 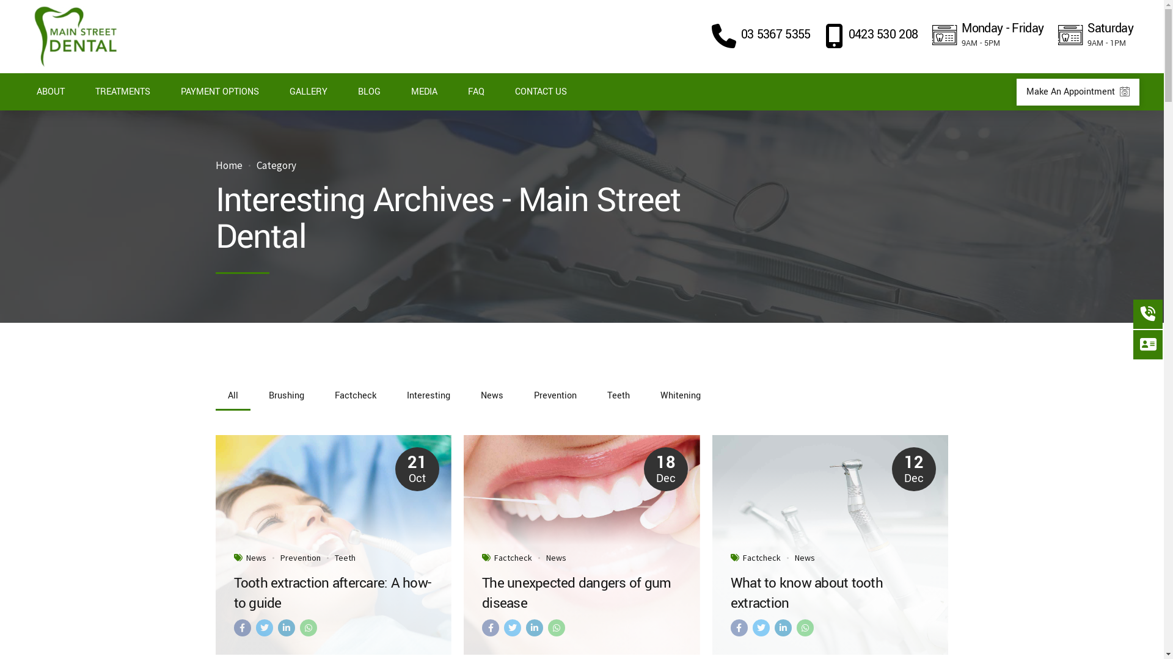 What do you see at coordinates (220, 92) in the screenshot?
I see `PAYMENT OPTIONS` at bounding box center [220, 92].